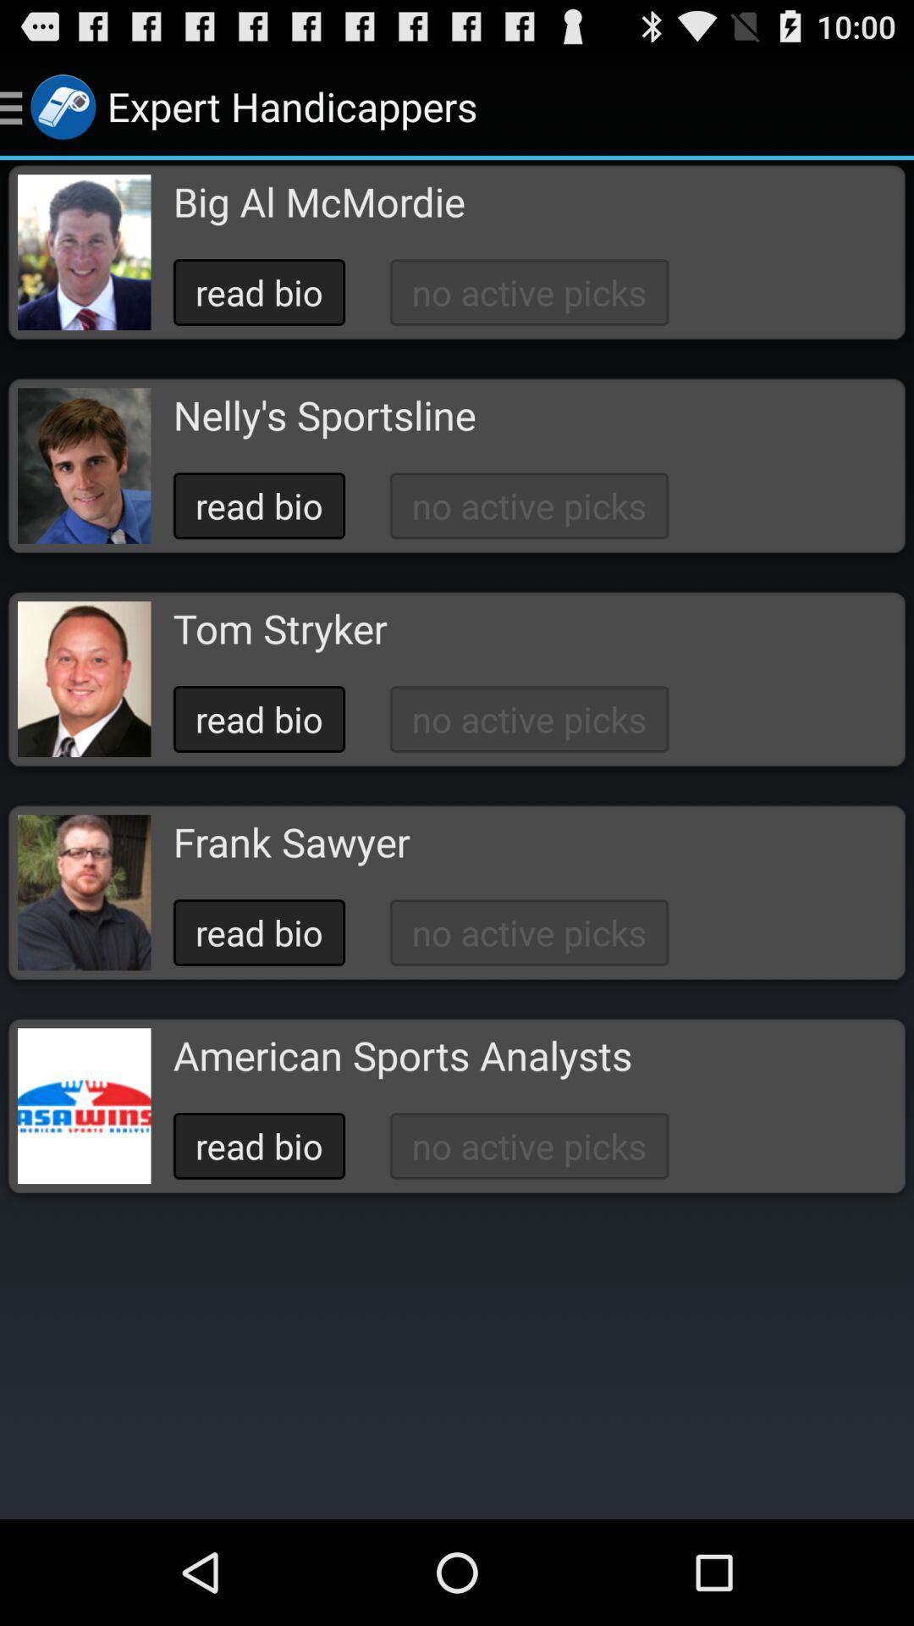 The image size is (914, 1626). What do you see at coordinates (402, 1055) in the screenshot?
I see `click the button above the read bio` at bounding box center [402, 1055].